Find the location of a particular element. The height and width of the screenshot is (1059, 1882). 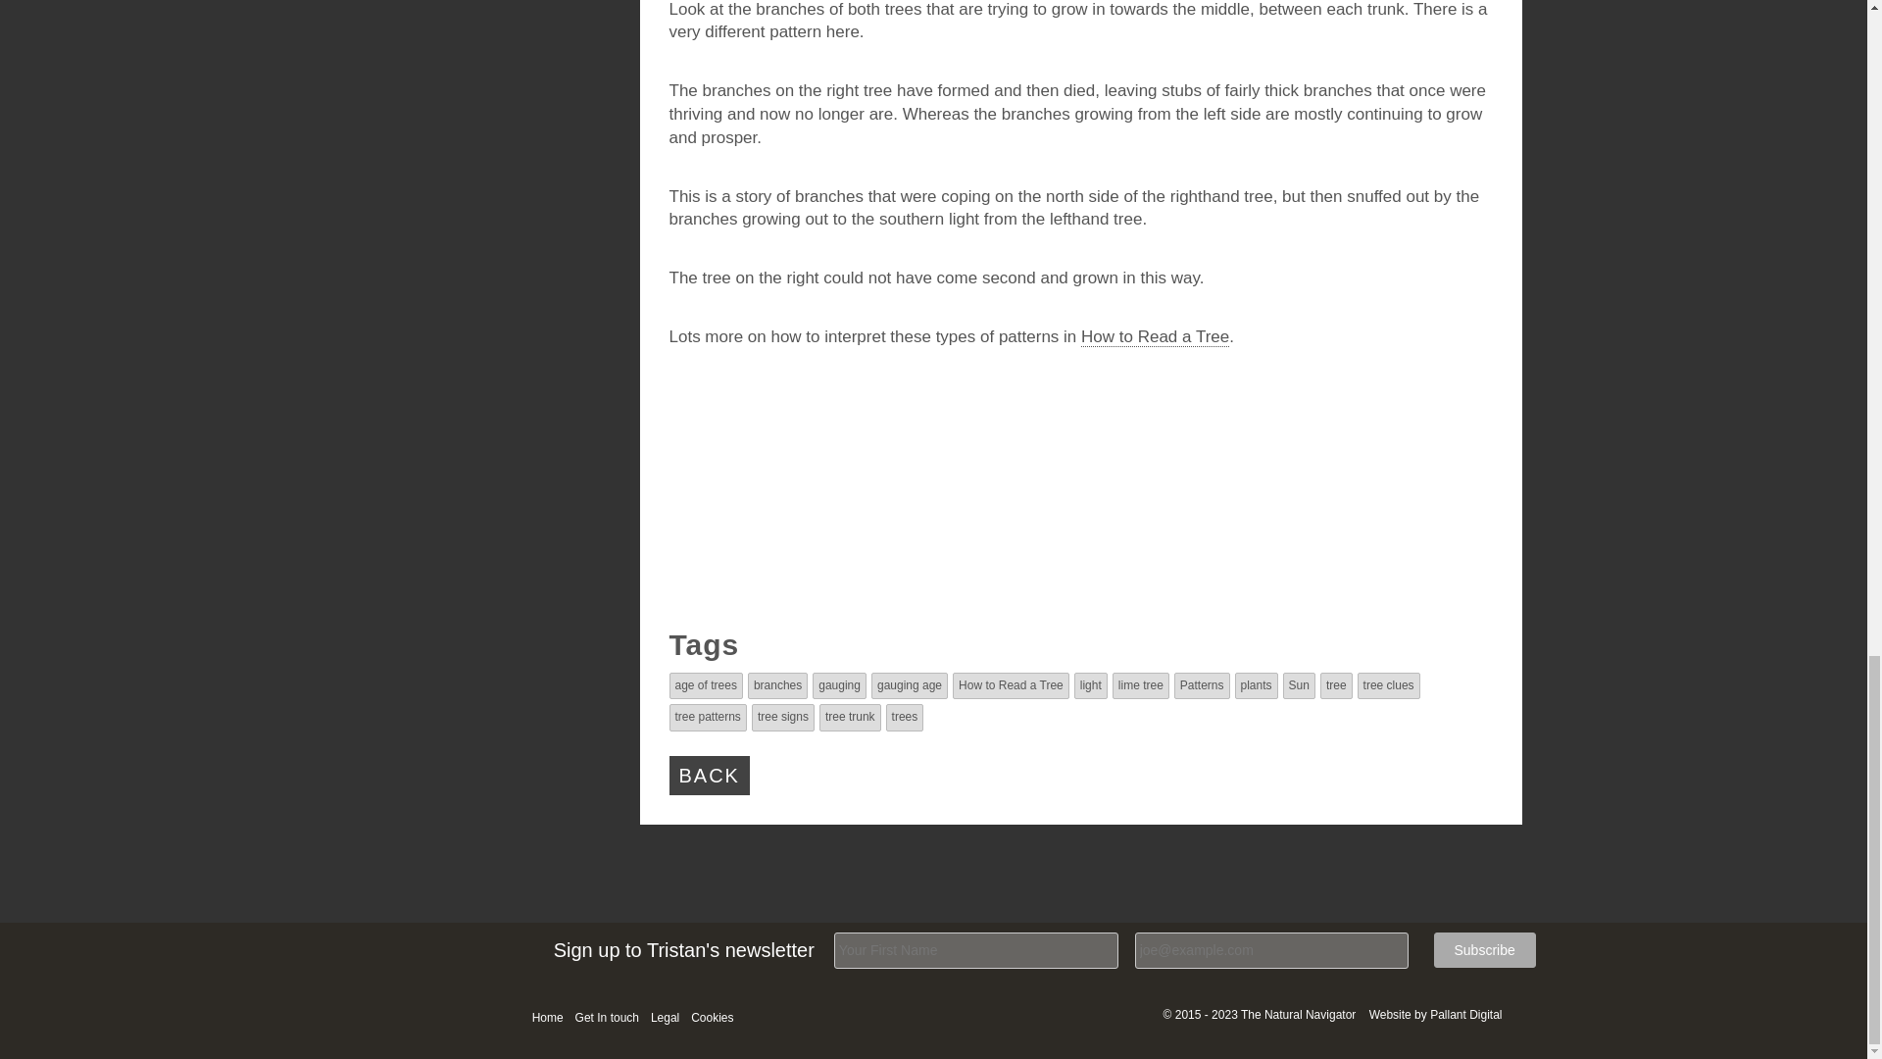

Sun is located at coordinates (1300, 685).